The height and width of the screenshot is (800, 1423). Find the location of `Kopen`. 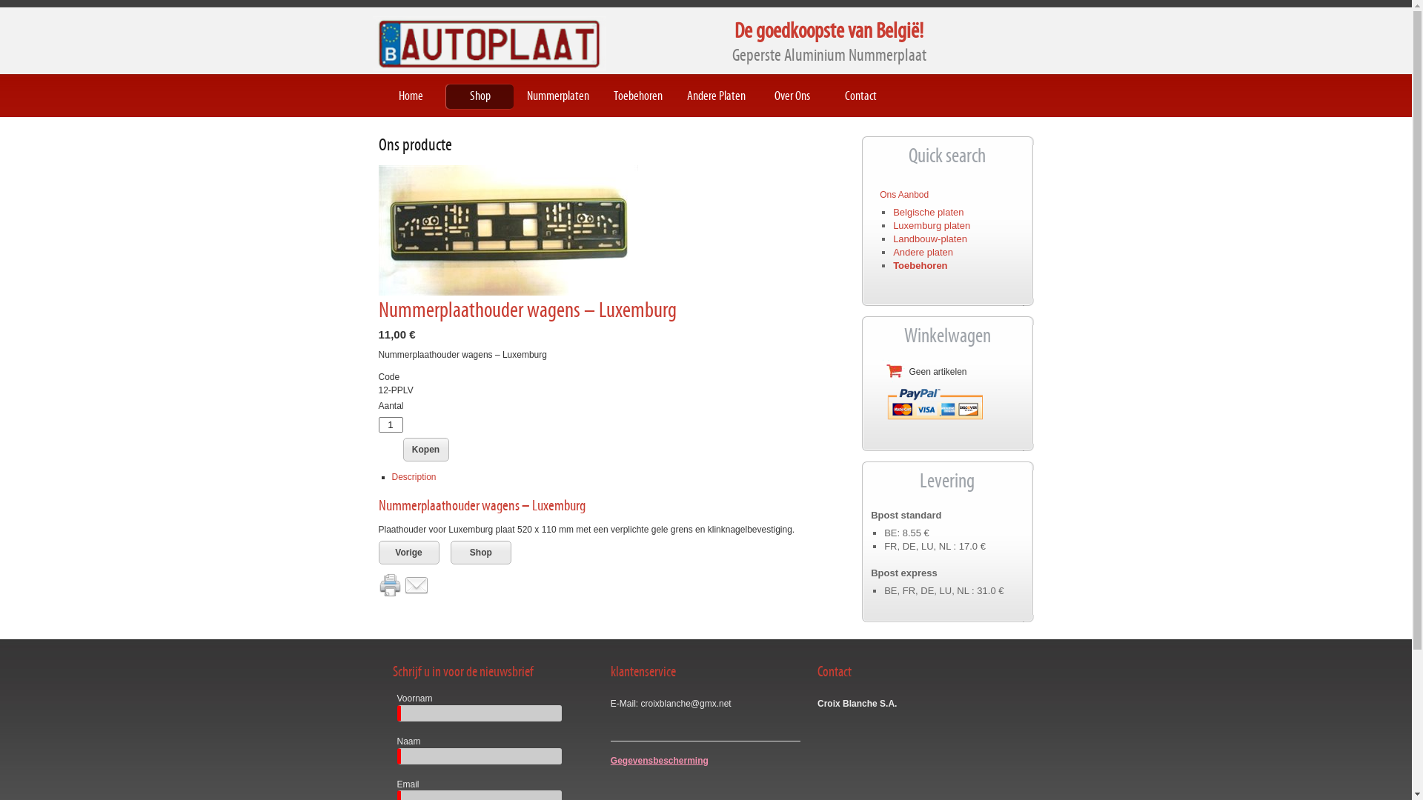

Kopen is located at coordinates (426, 449).